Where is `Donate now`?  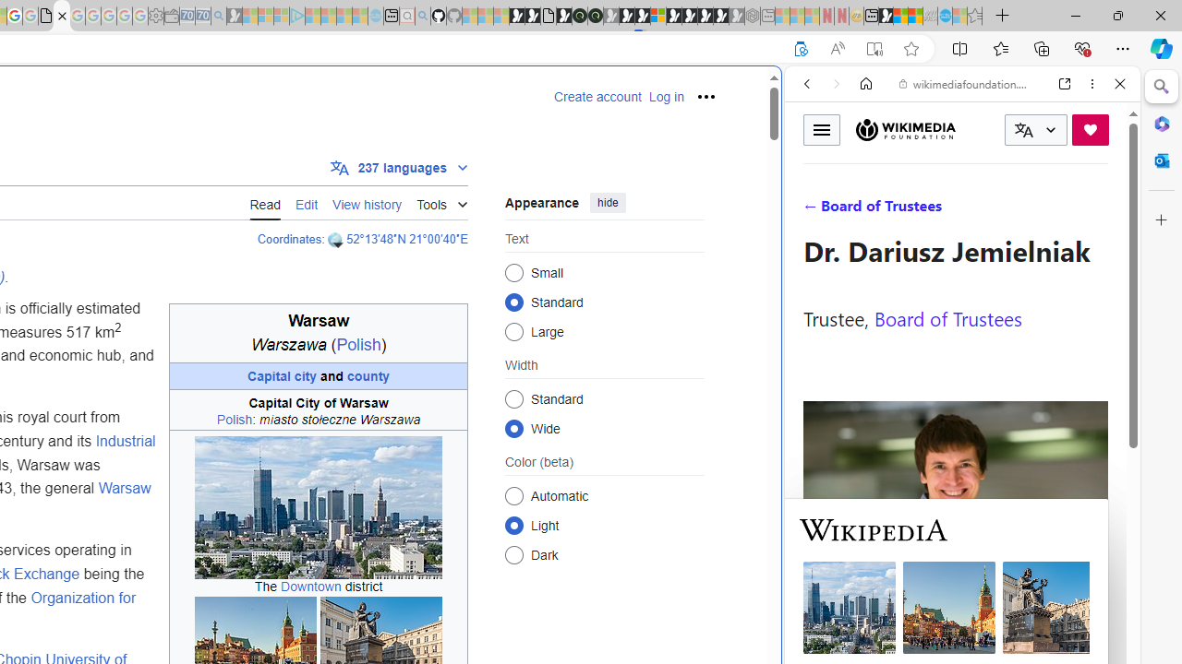 Donate now is located at coordinates (1090, 129).